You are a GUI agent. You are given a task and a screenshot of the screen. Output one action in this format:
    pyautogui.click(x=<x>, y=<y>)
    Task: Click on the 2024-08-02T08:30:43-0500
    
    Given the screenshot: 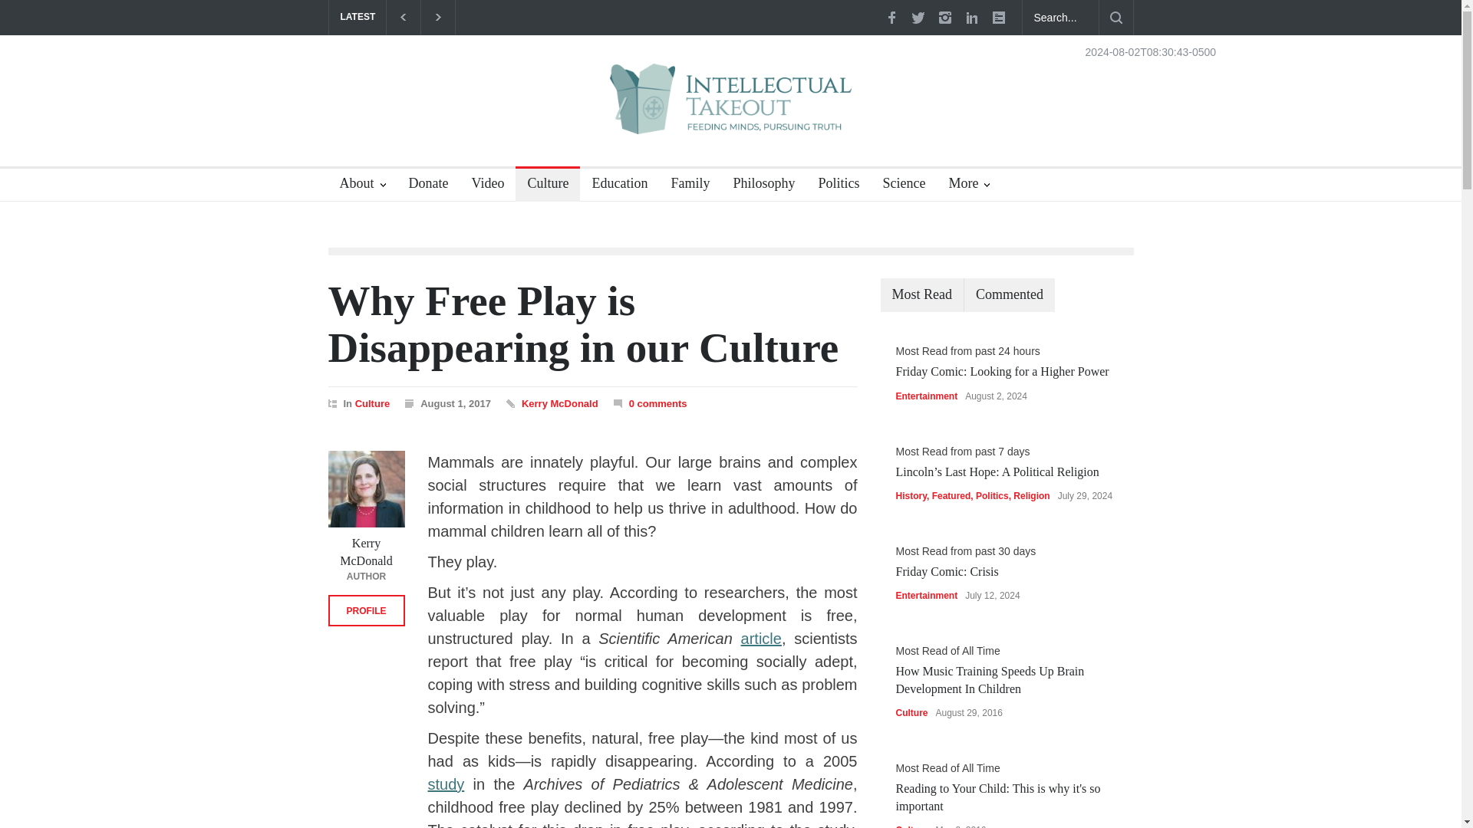 What is the action you would take?
    pyautogui.click(x=1151, y=51)
    